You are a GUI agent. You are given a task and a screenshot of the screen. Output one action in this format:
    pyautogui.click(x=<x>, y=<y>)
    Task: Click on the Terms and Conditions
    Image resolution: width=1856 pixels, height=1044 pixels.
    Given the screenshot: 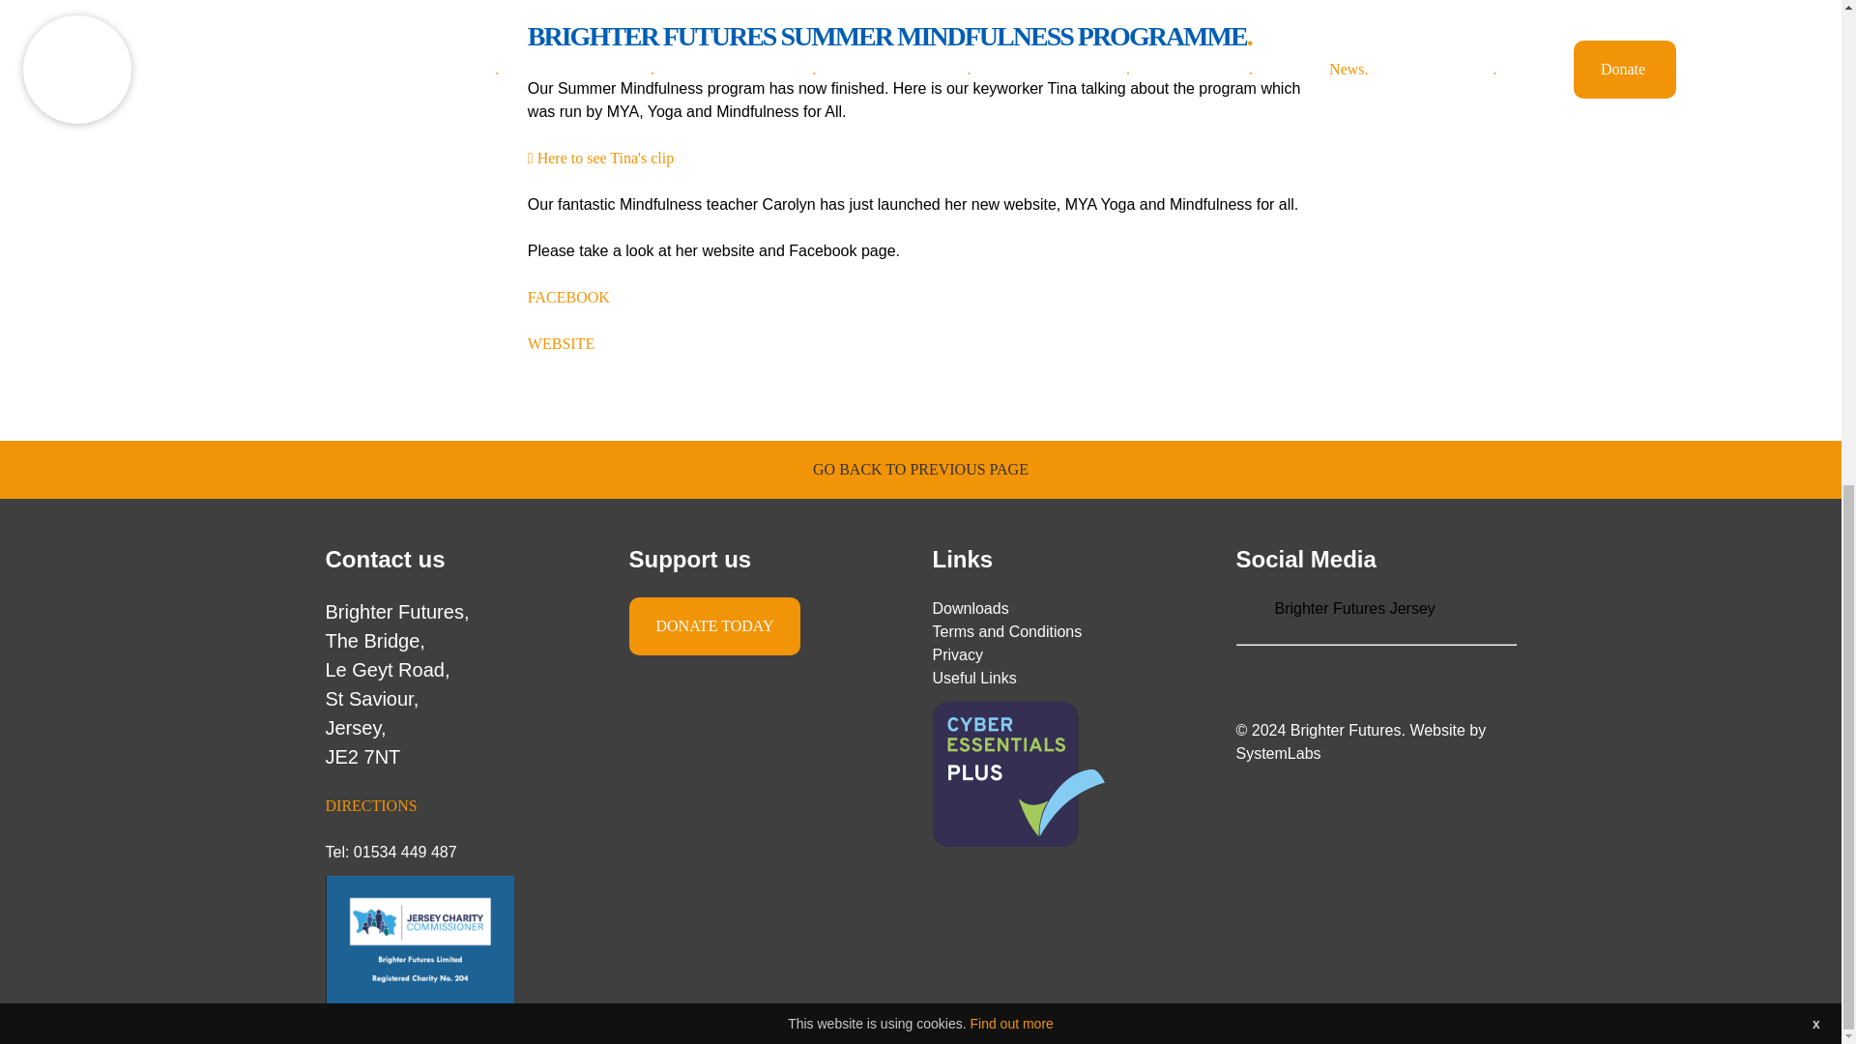 What is the action you would take?
    pyautogui.click(x=1006, y=631)
    